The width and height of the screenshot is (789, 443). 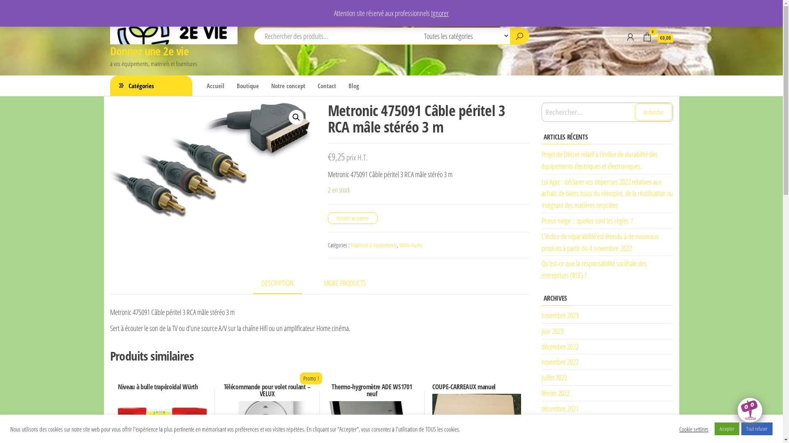 What do you see at coordinates (288, 86) in the screenshot?
I see `Notre concept` at bounding box center [288, 86].